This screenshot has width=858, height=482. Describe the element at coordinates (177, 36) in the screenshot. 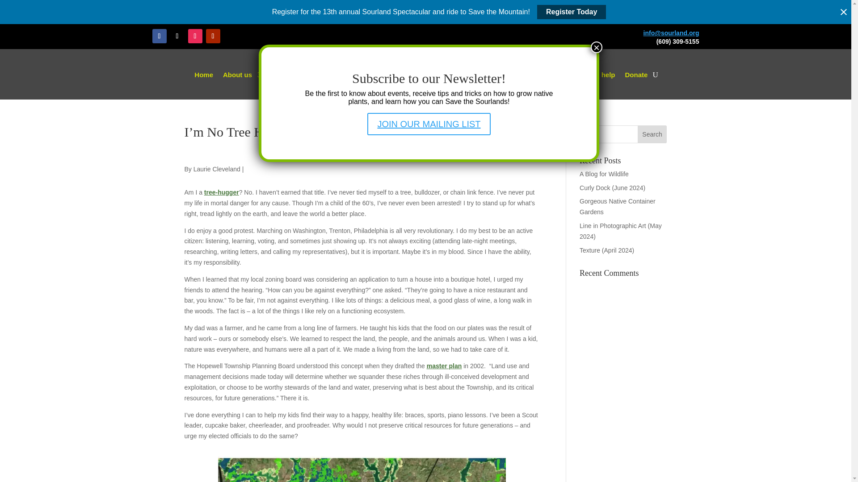

I see `Follow on X` at that location.